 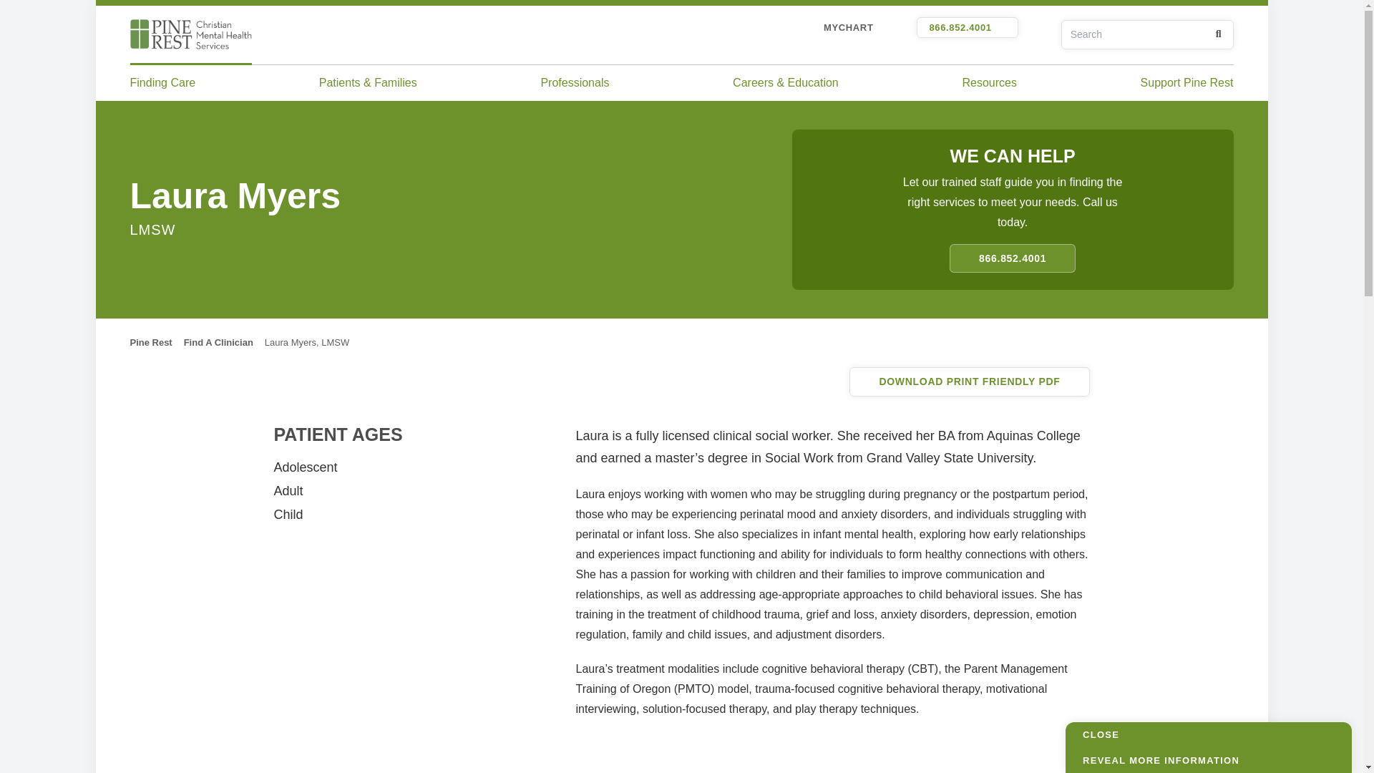 What do you see at coordinates (849, 27) in the screenshot?
I see `MYCHART` at bounding box center [849, 27].